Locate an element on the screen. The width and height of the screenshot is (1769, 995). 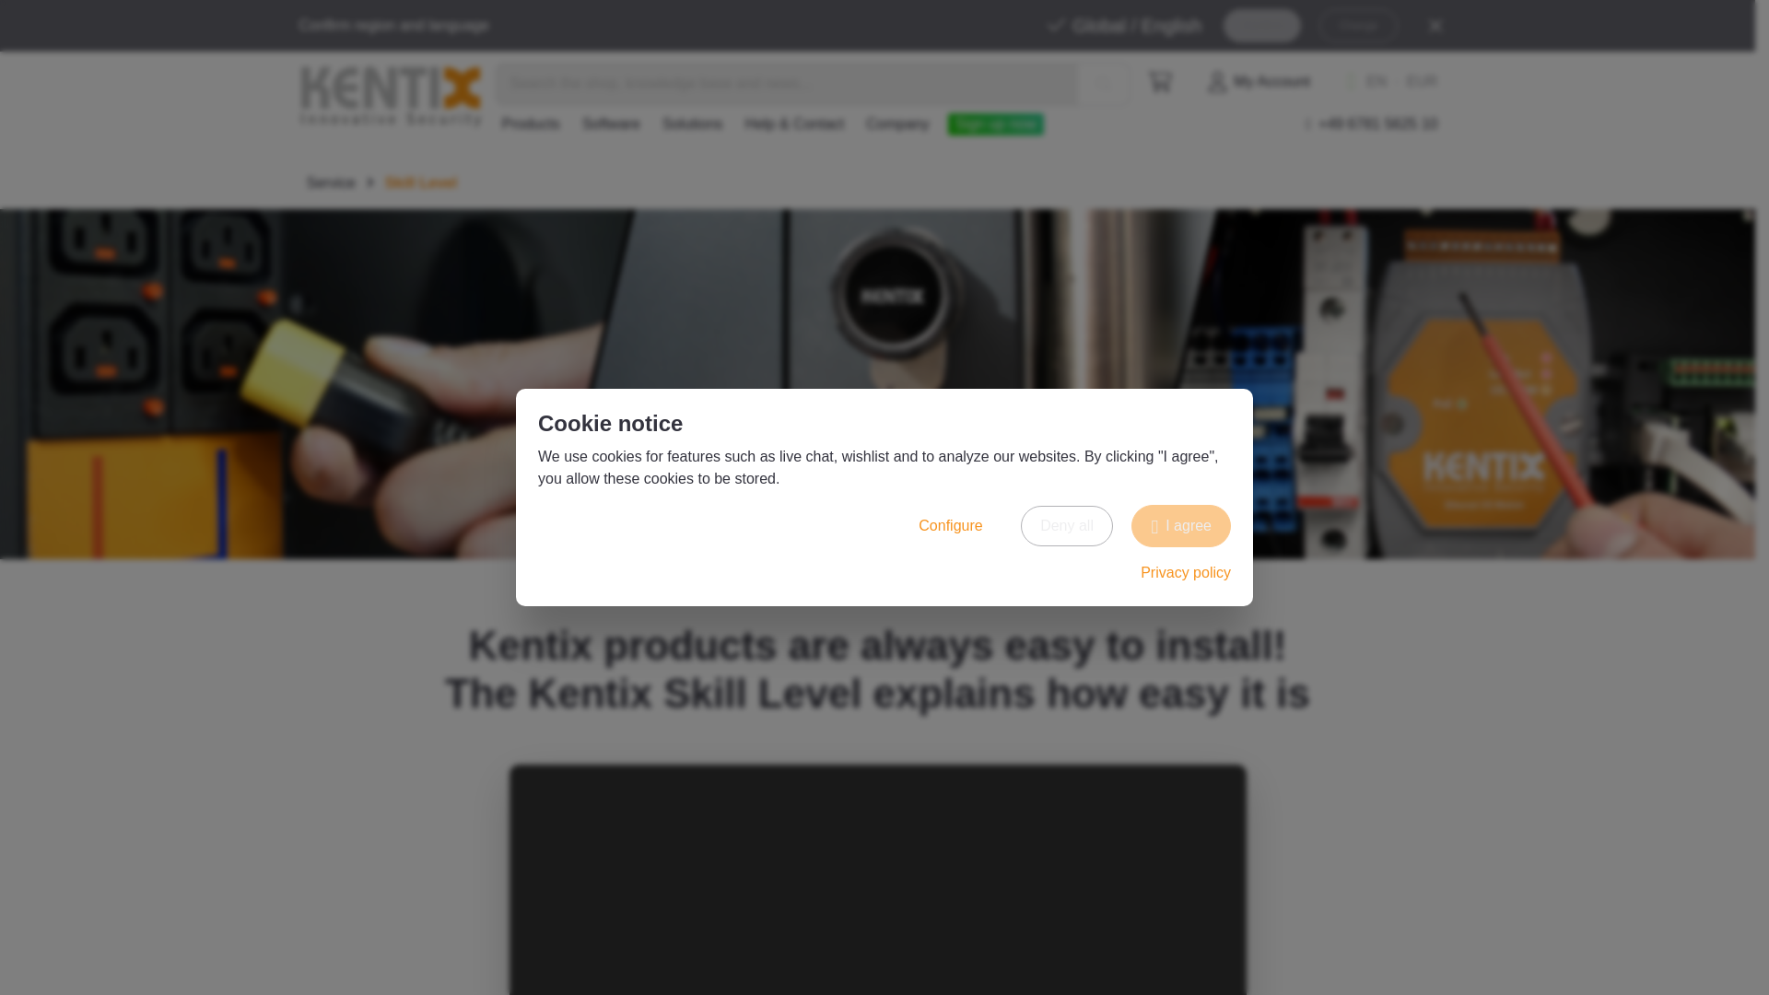
Sign up now is located at coordinates (995, 123).